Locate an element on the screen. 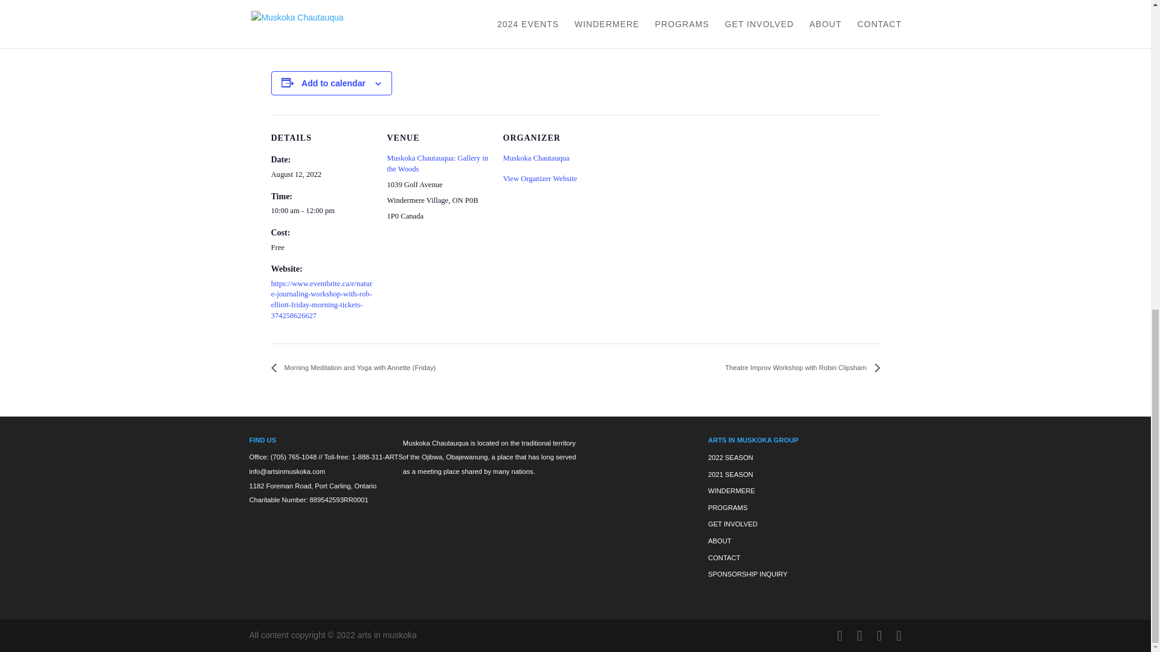 This screenshot has width=1160, height=652. Muskoka Chautauqua is located at coordinates (535, 158).